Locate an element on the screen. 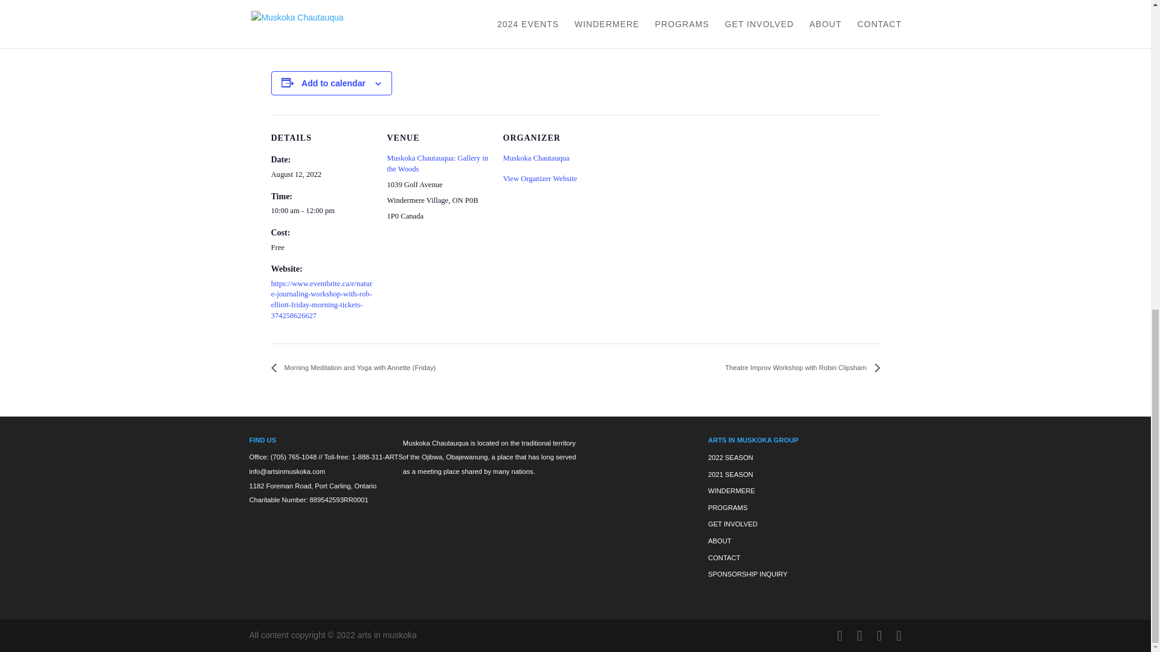 This screenshot has width=1160, height=652. Muskoka Chautauqua is located at coordinates (535, 158).